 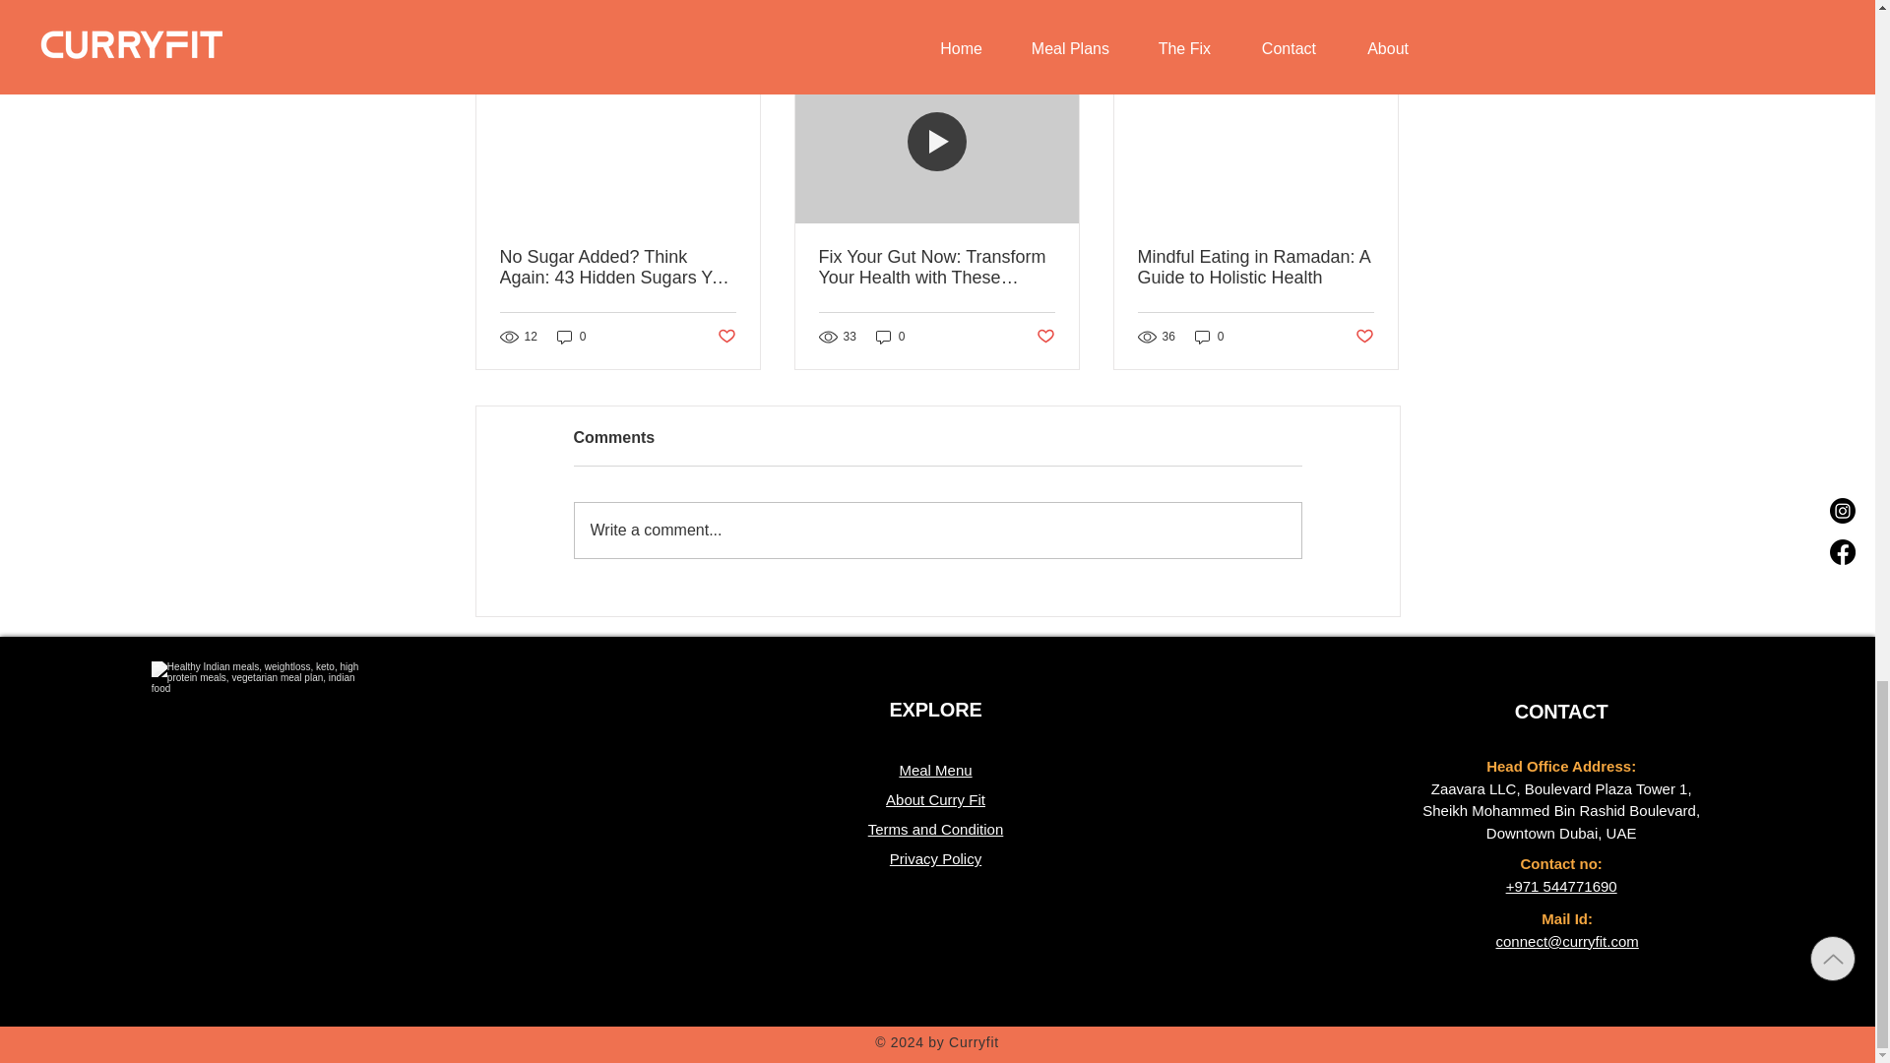 I want to click on Write a comment..., so click(x=937, y=530).